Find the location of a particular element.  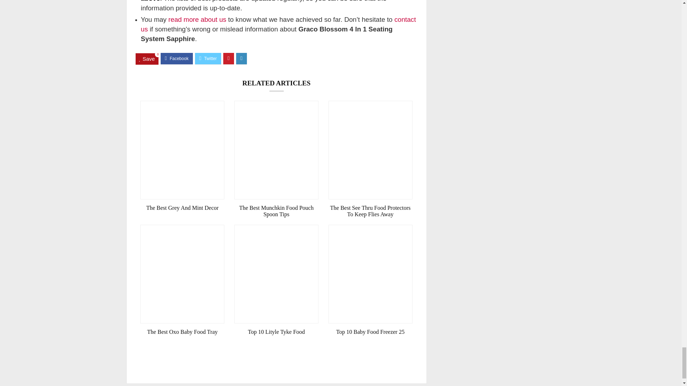

The Best Grey And Mint Decor is located at coordinates (182, 208).